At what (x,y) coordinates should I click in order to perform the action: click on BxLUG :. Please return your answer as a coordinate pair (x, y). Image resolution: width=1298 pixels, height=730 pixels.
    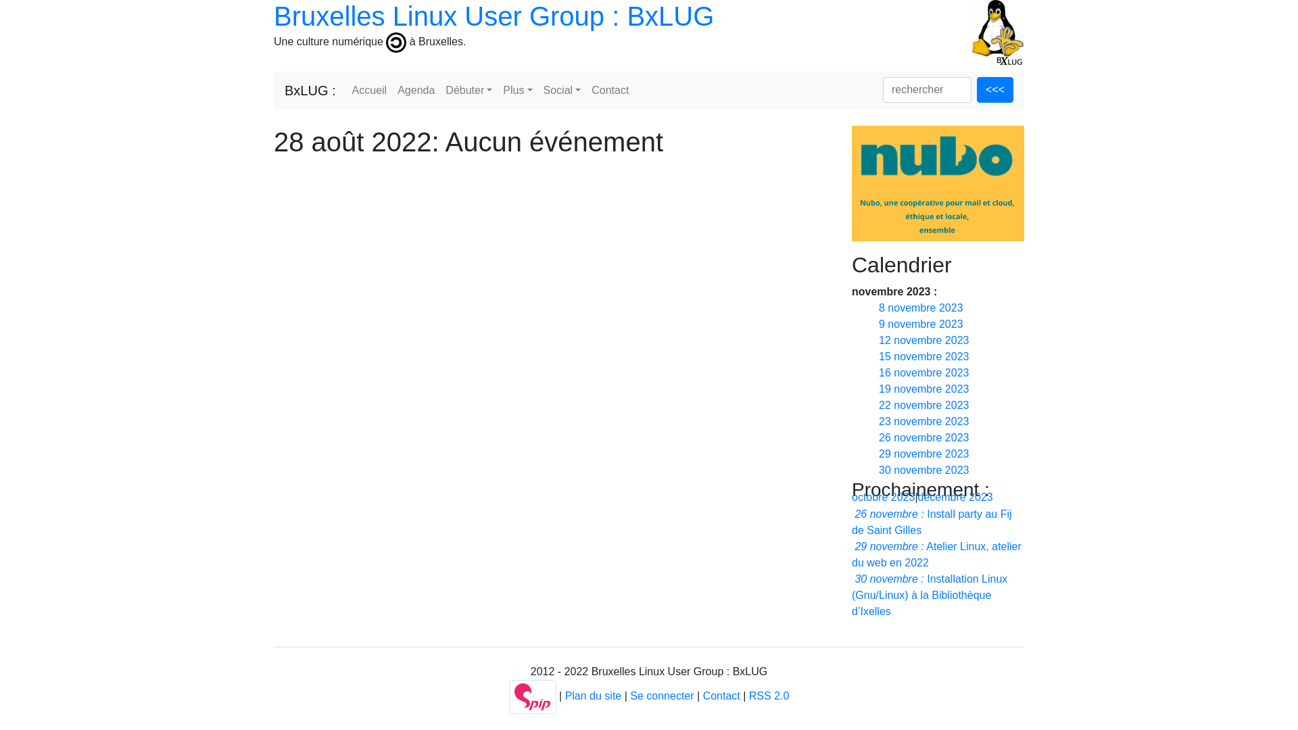
    Looking at the image, I should click on (310, 91).